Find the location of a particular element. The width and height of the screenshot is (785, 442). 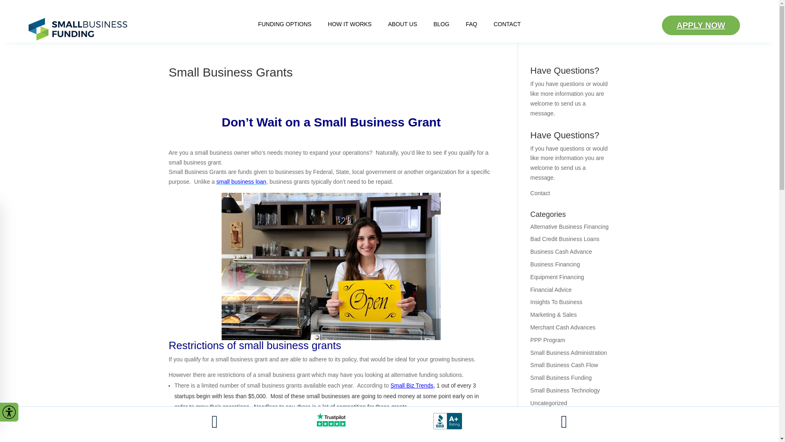

PPP Program is located at coordinates (548, 340).